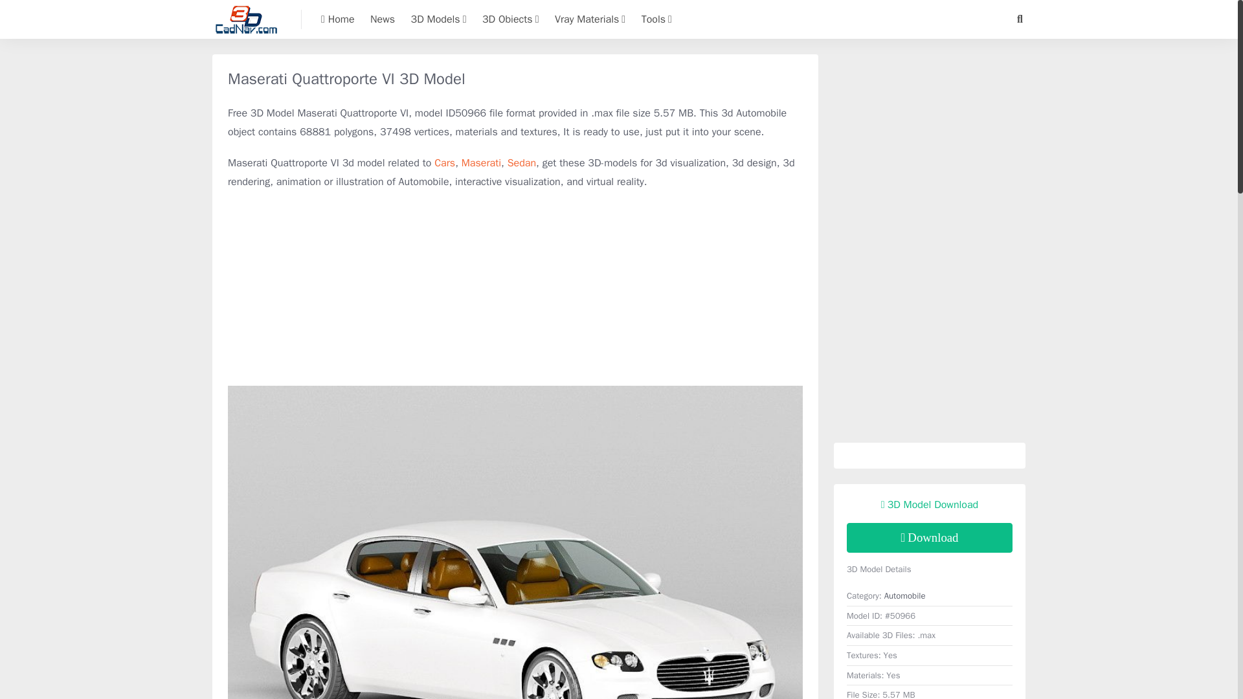 This screenshot has width=1243, height=699. What do you see at coordinates (930, 537) in the screenshot?
I see `download Maserati Quattroporte VI 3d model` at bounding box center [930, 537].